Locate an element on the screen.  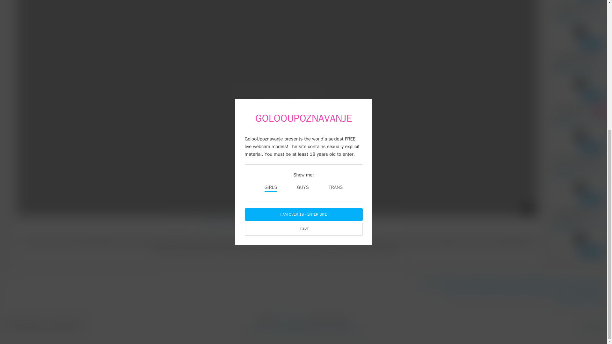
SUPPORT is located at coordinates (562, 283).